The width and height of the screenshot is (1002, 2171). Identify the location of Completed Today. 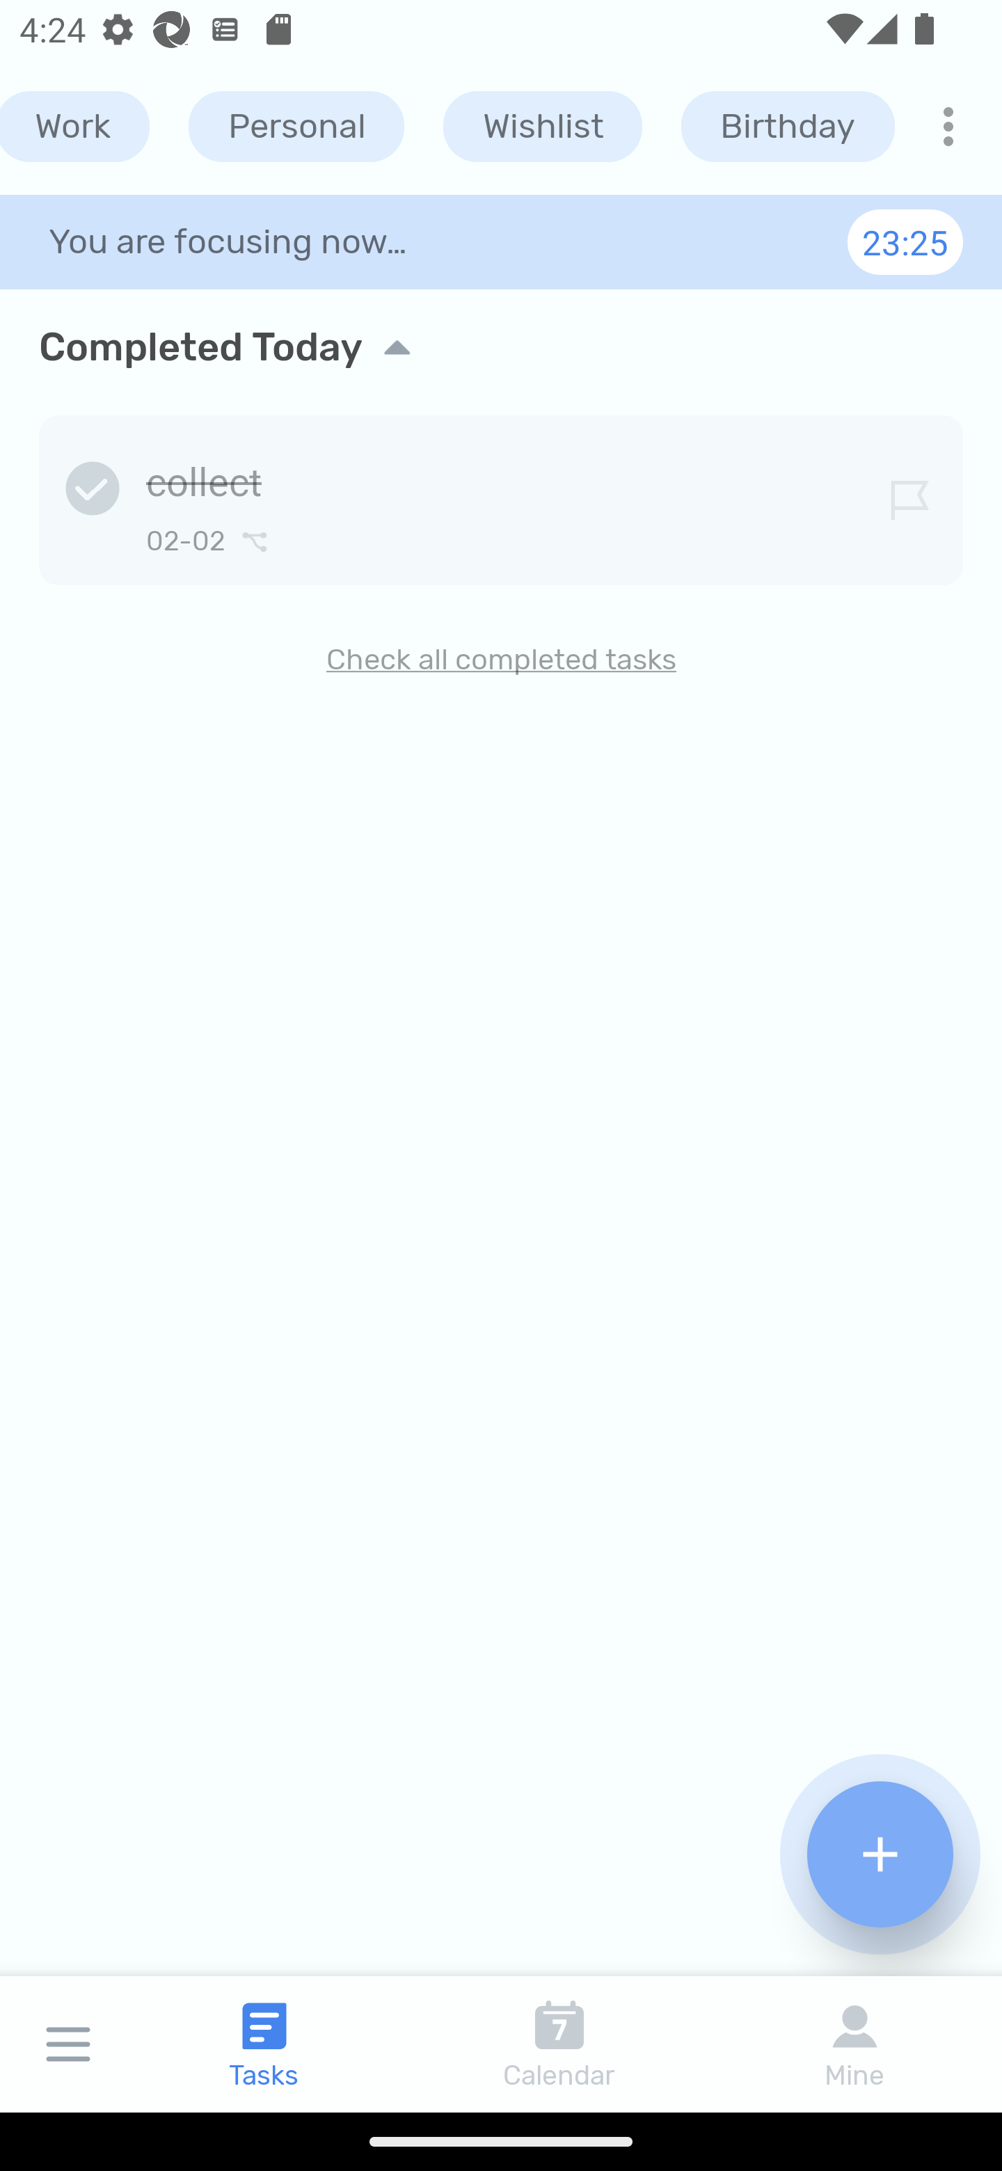
(501, 347).